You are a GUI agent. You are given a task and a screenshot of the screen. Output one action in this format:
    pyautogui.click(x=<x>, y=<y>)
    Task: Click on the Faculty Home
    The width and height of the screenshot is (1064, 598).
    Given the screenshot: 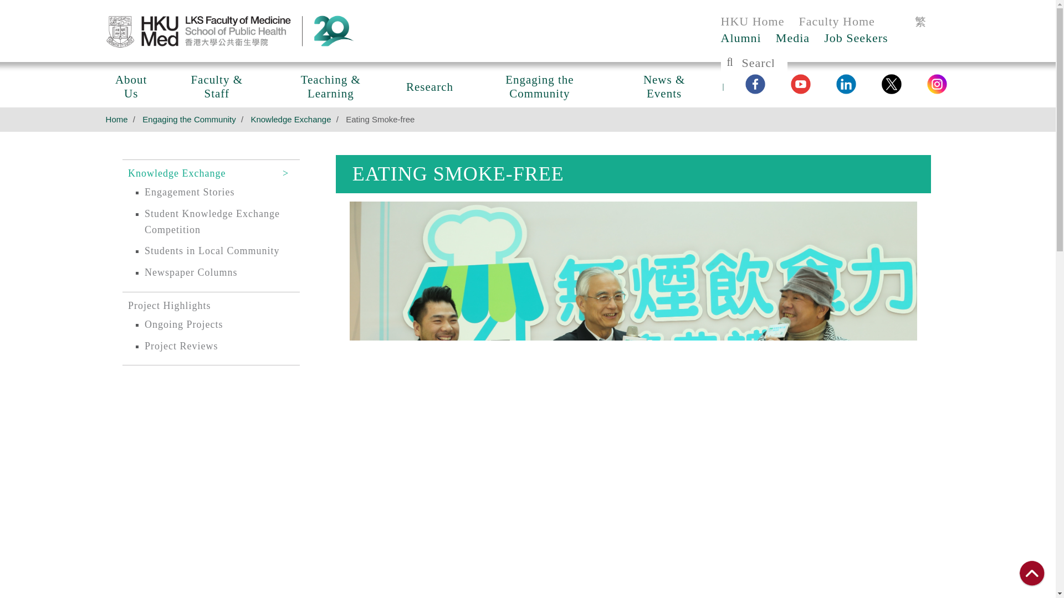 What is the action you would take?
    pyautogui.click(x=837, y=21)
    